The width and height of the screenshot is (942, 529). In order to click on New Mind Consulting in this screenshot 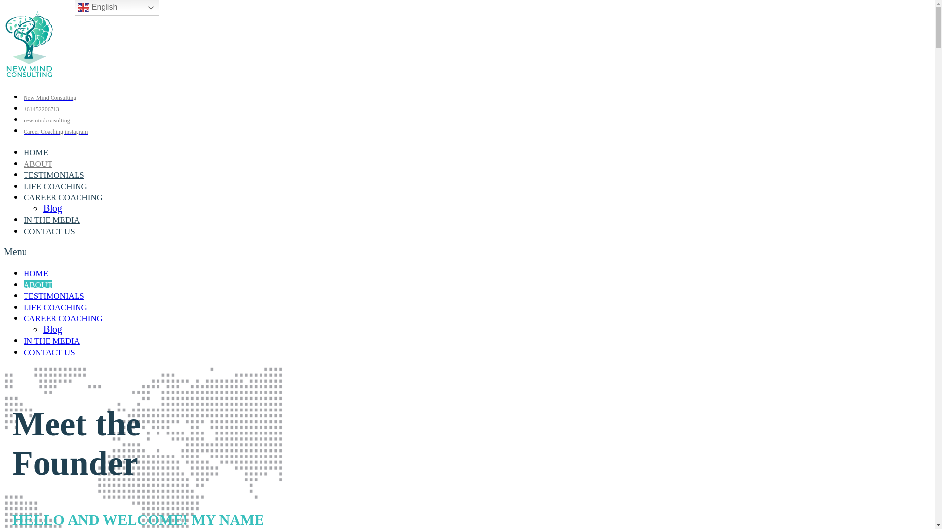, I will do `click(50, 98)`.